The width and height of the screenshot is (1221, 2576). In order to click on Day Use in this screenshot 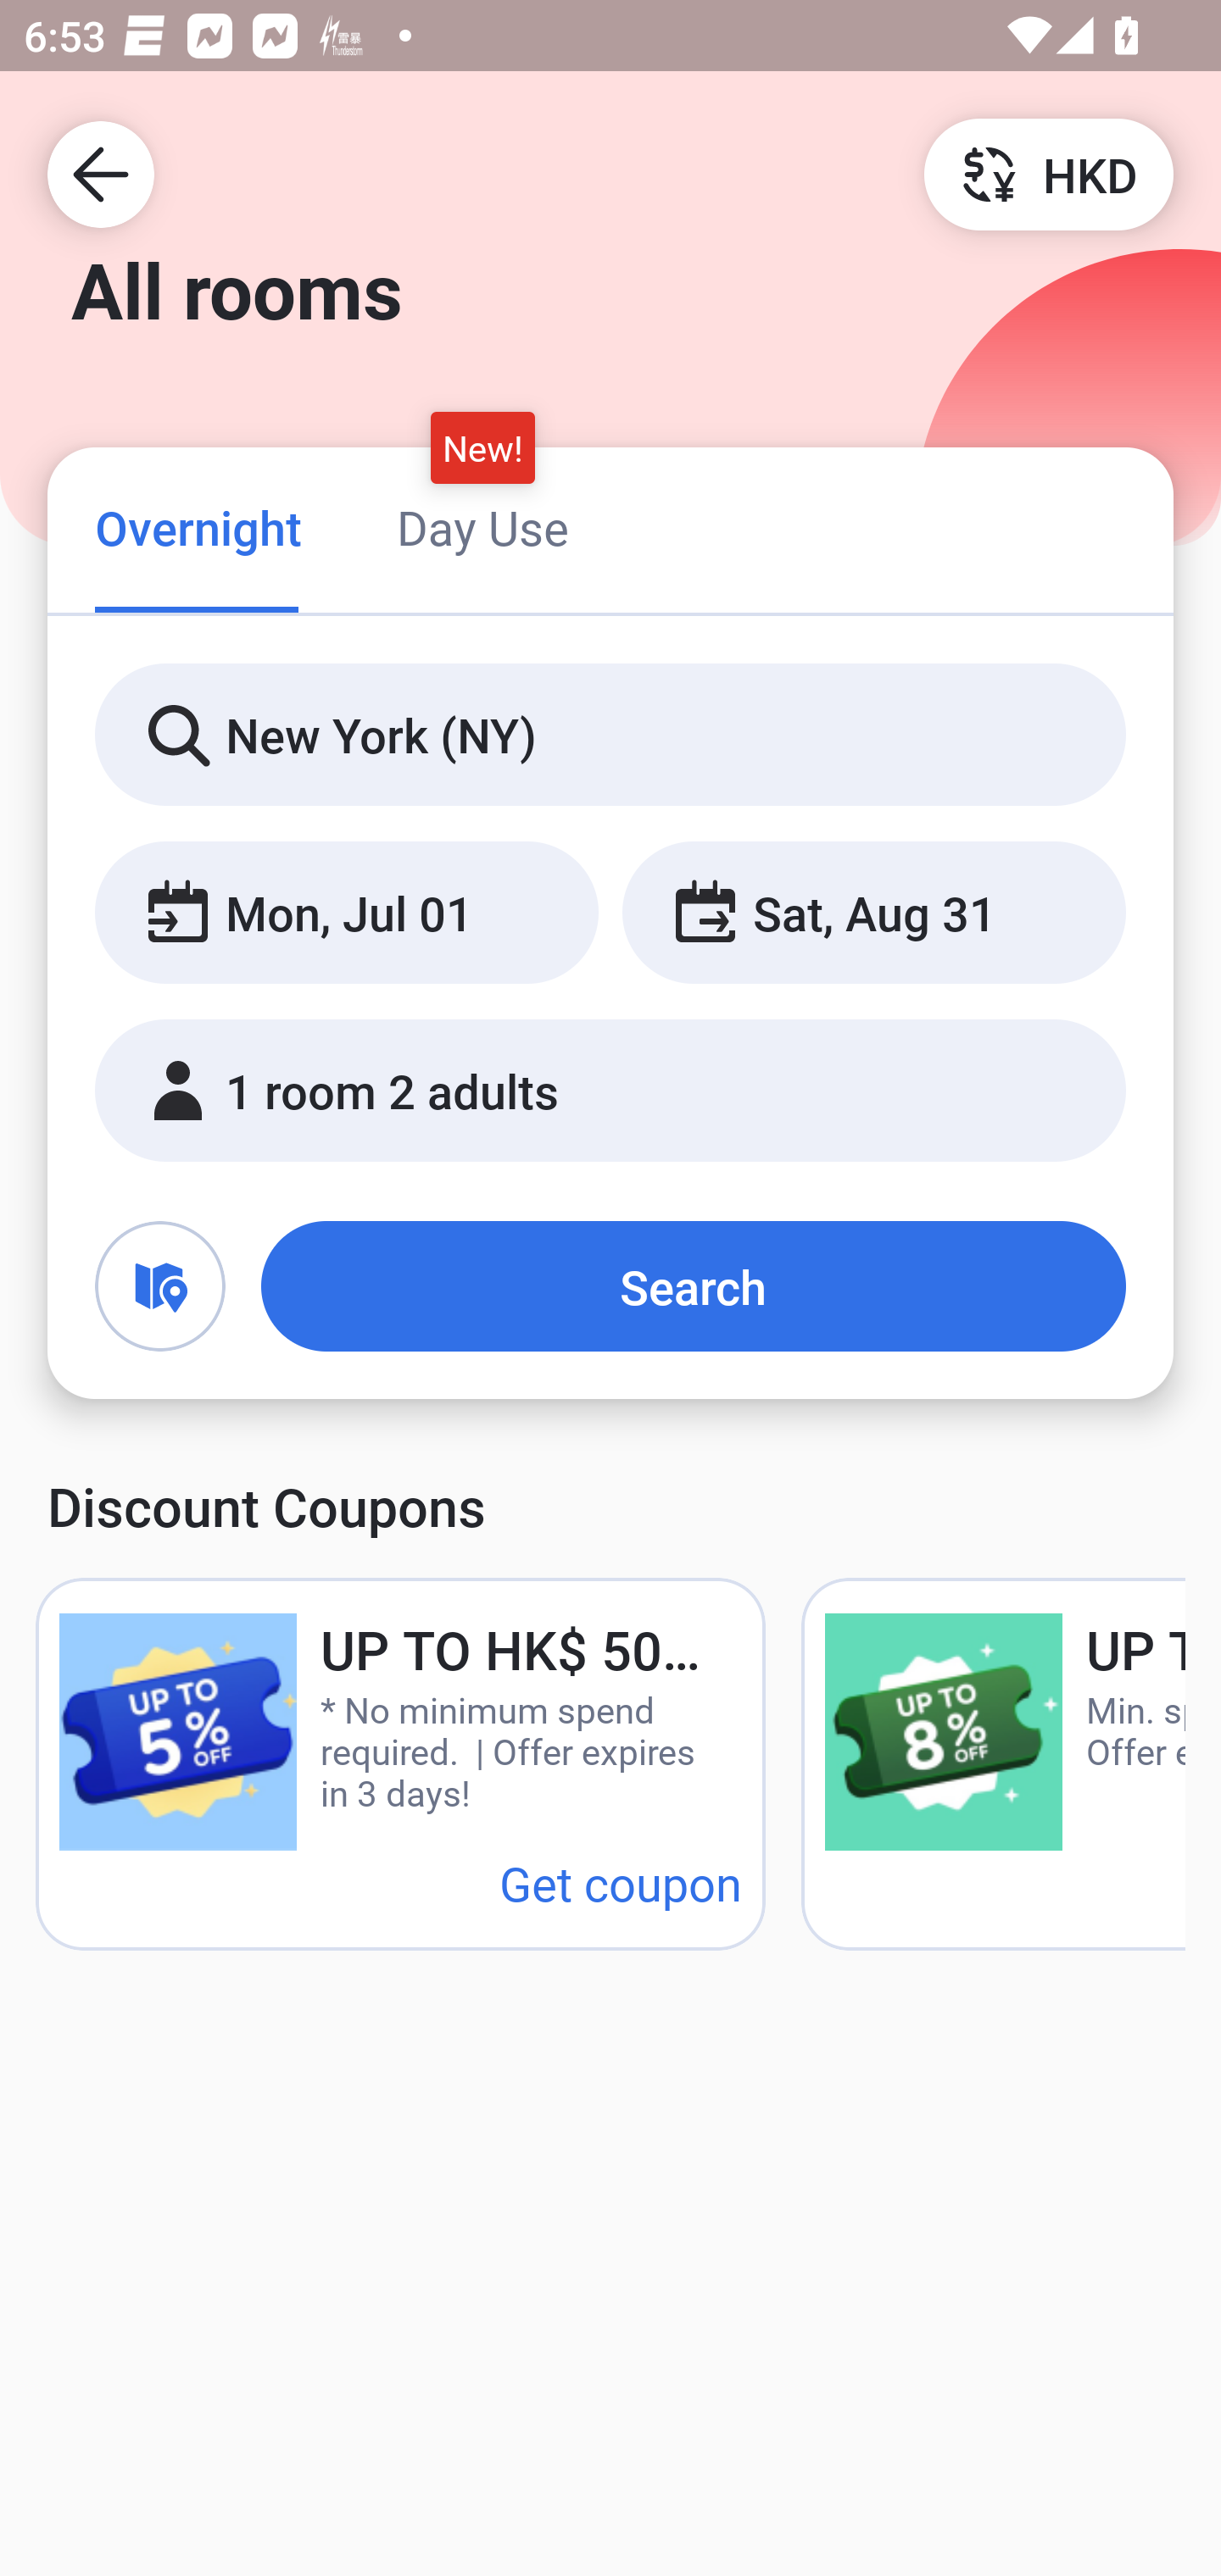, I will do `click(482, 527)`.